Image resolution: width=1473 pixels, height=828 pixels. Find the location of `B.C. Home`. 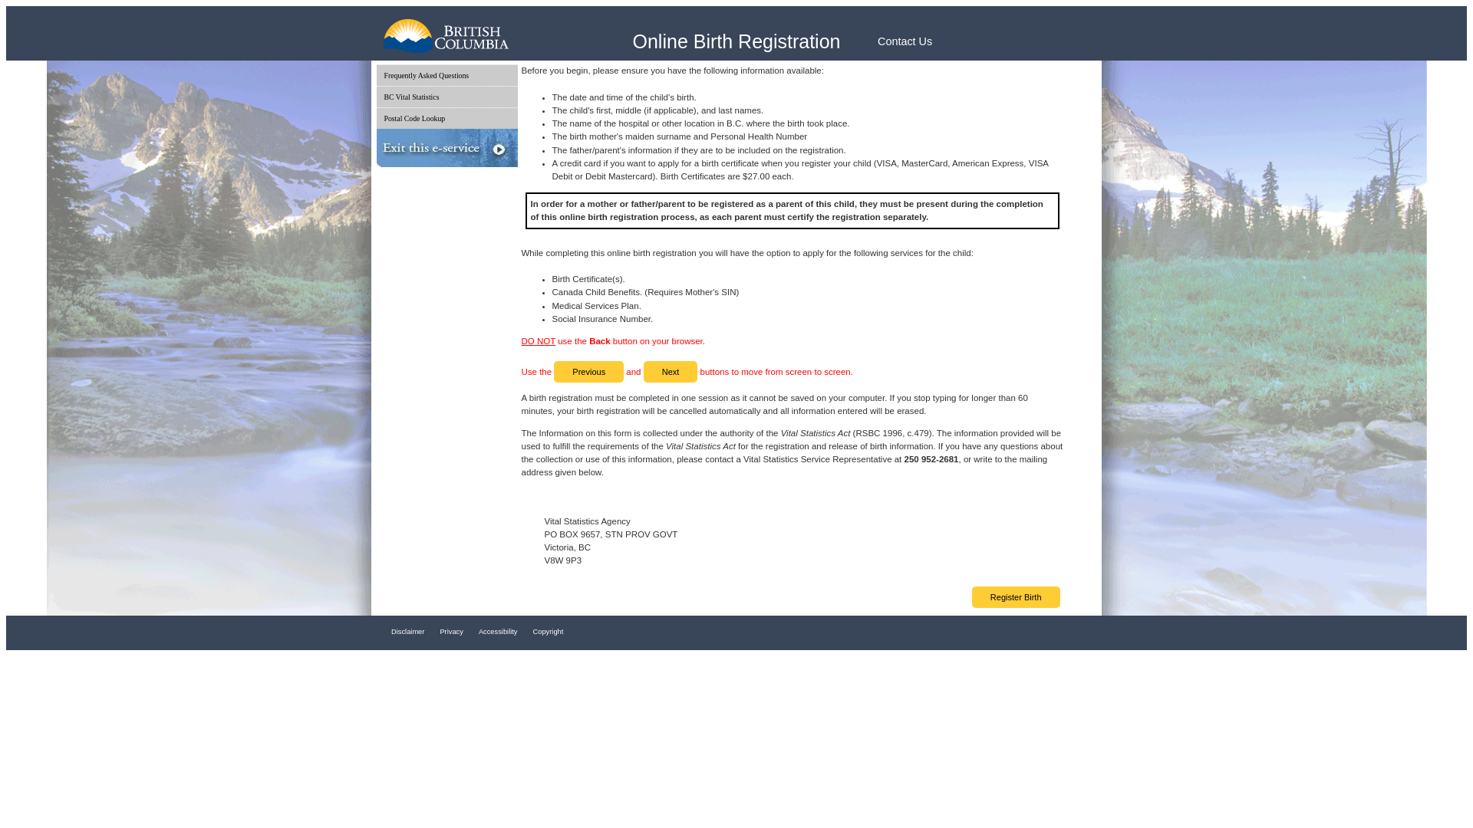

B.C. Home is located at coordinates (489, 41).